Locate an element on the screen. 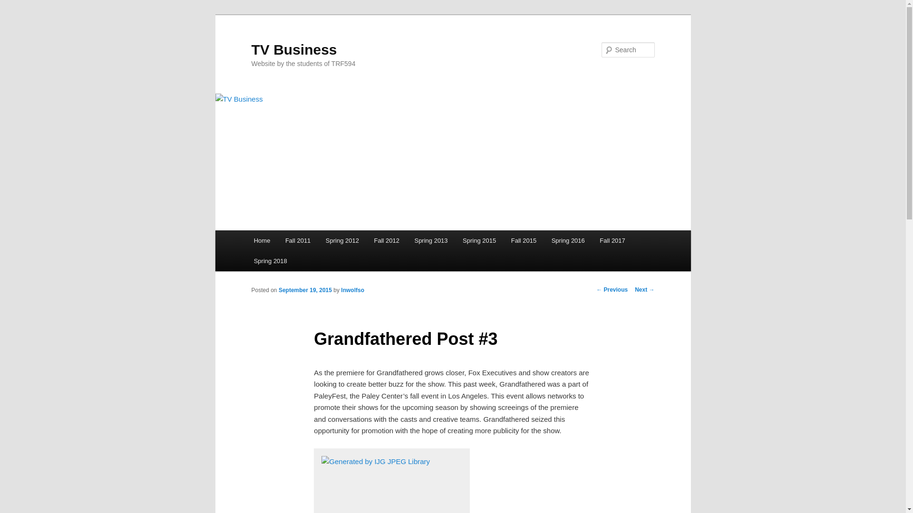  lnwolfso is located at coordinates (352, 290).